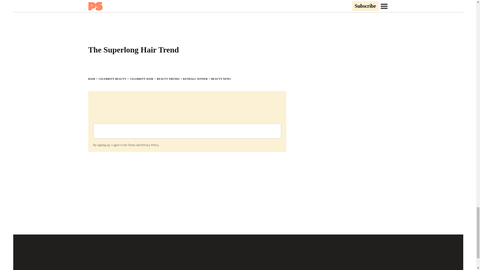 Image resolution: width=480 pixels, height=270 pixels. What do you see at coordinates (209, 269) in the screenshot?
I see `MEET THE PS COUNCIL` at bounding box center [209, 269].